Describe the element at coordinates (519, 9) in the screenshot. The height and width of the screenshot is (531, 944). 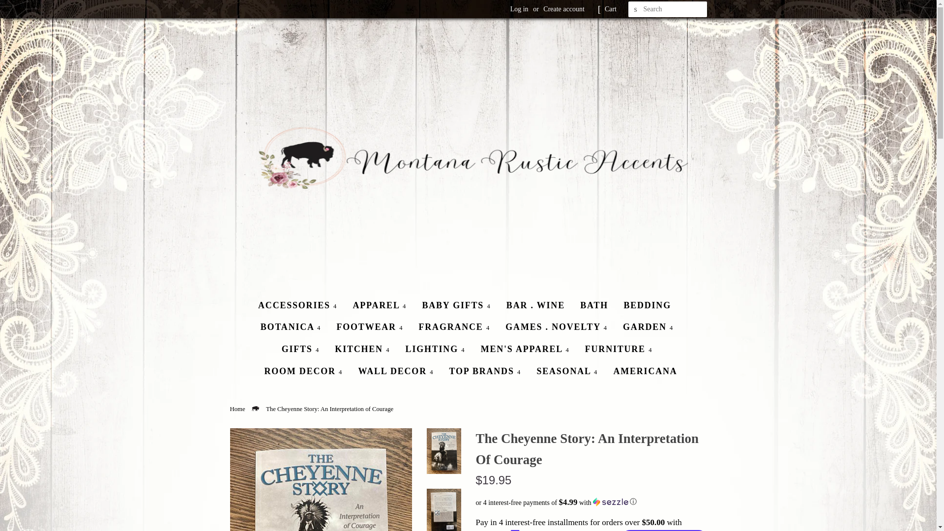
I see `Log in` at that location.